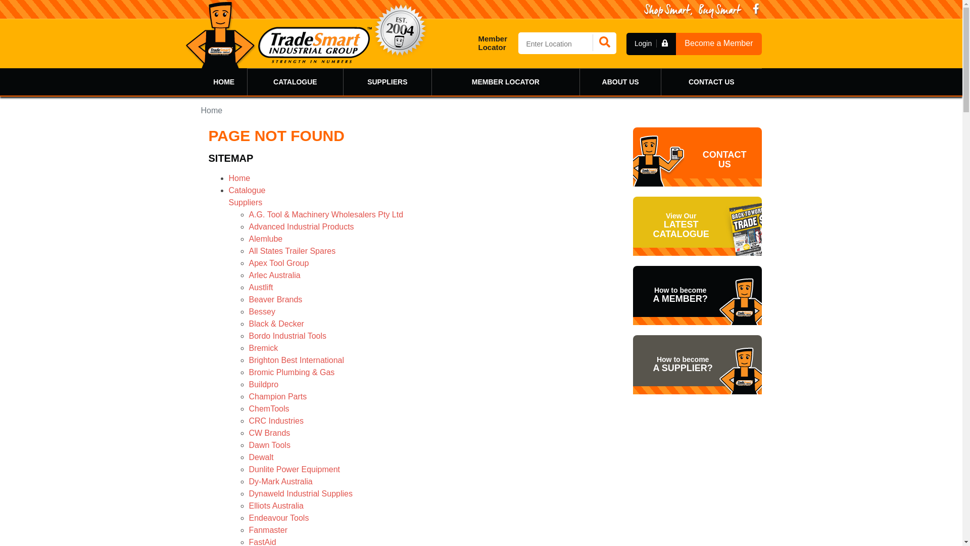  Describe the element at coordinates (265, 239) in the screenshot. I see `Alemlube` at that location.